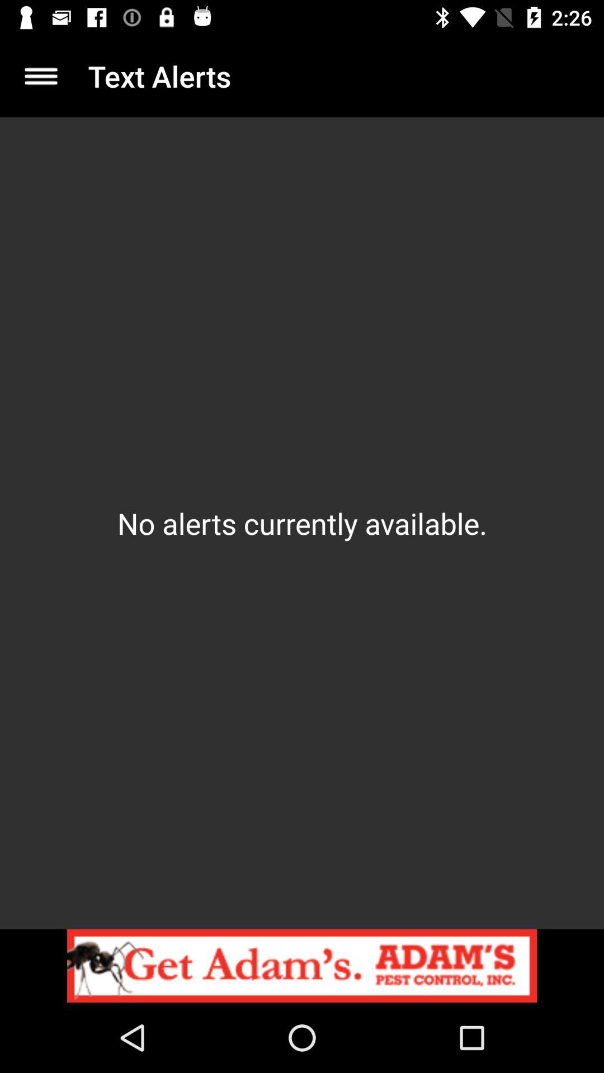  What do you see at coordinates (41, 76) in the screenshot?
I see `turn on item above no alerts currently` at bounding box center [41, 76].